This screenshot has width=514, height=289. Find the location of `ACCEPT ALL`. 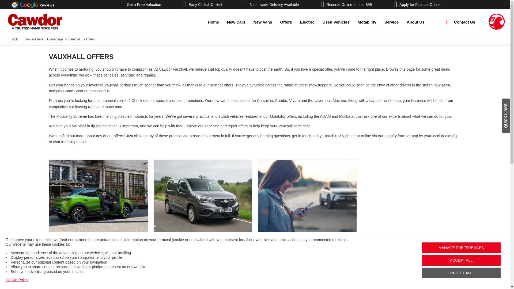

ACCEPT ALL is located at coordinates (461, 260).